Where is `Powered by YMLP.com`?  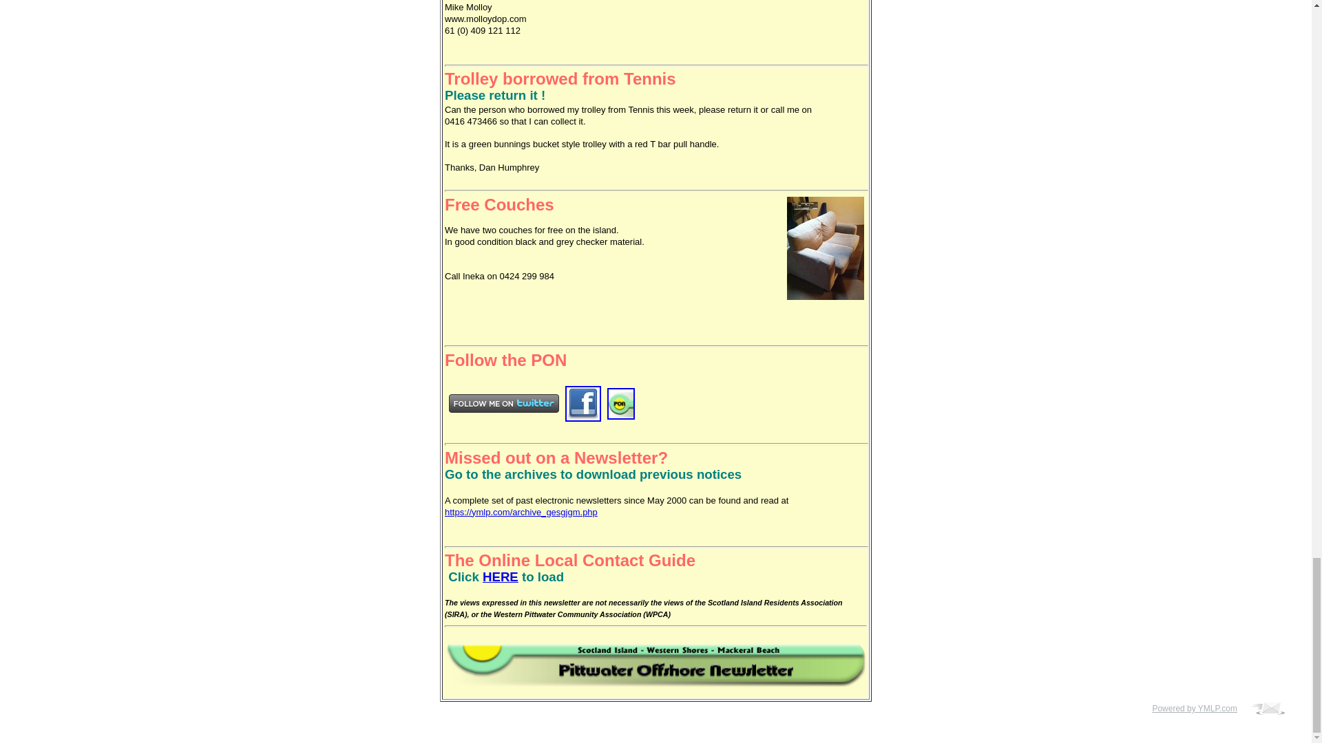
Powered by YMLP.com is located at coordinates (1197, 708).